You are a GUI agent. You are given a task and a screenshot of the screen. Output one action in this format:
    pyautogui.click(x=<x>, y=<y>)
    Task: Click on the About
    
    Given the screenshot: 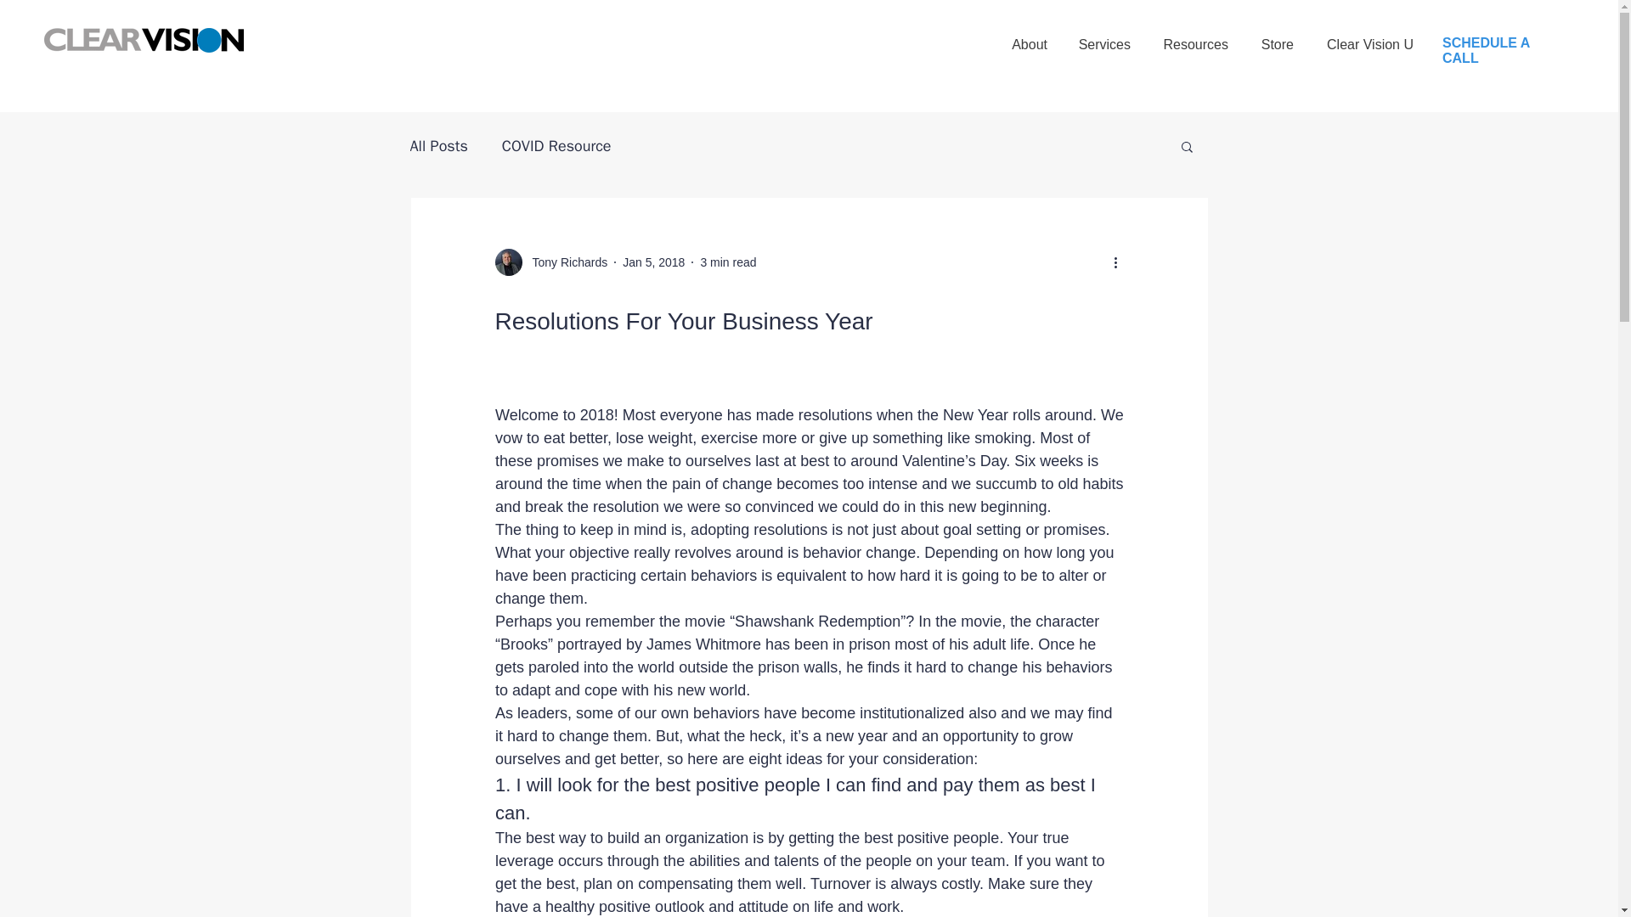 What is the action you would take?
    pyautogui.click(x=1028, y=37)
    